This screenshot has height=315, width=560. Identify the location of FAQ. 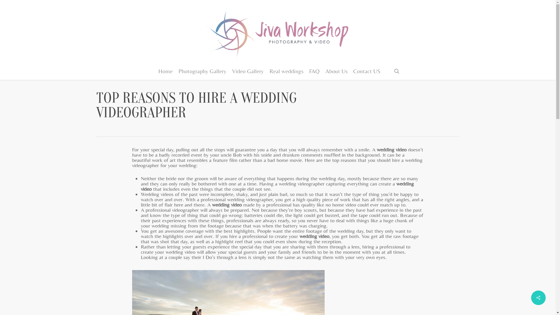
(314, 71).